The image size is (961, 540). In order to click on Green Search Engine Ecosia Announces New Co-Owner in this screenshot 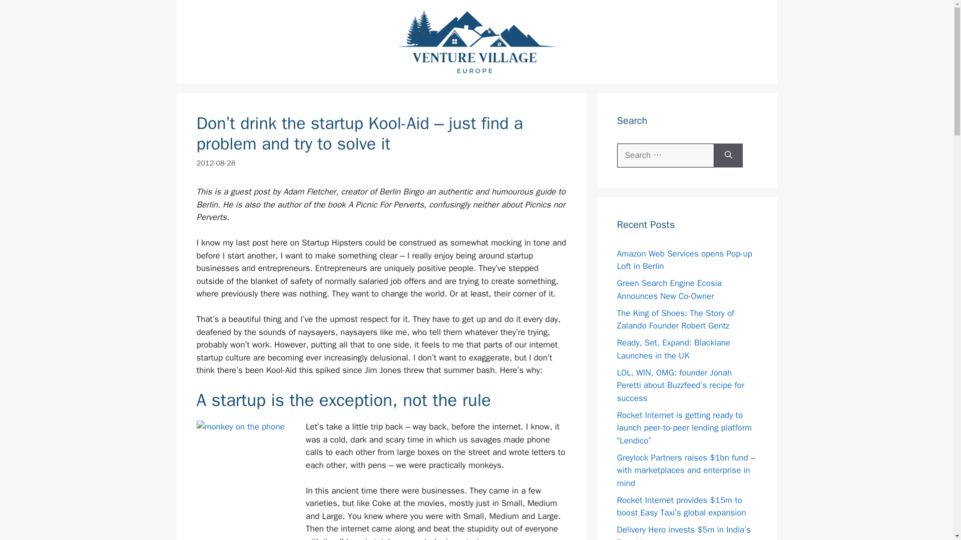, I will do `click(669, 289)`.